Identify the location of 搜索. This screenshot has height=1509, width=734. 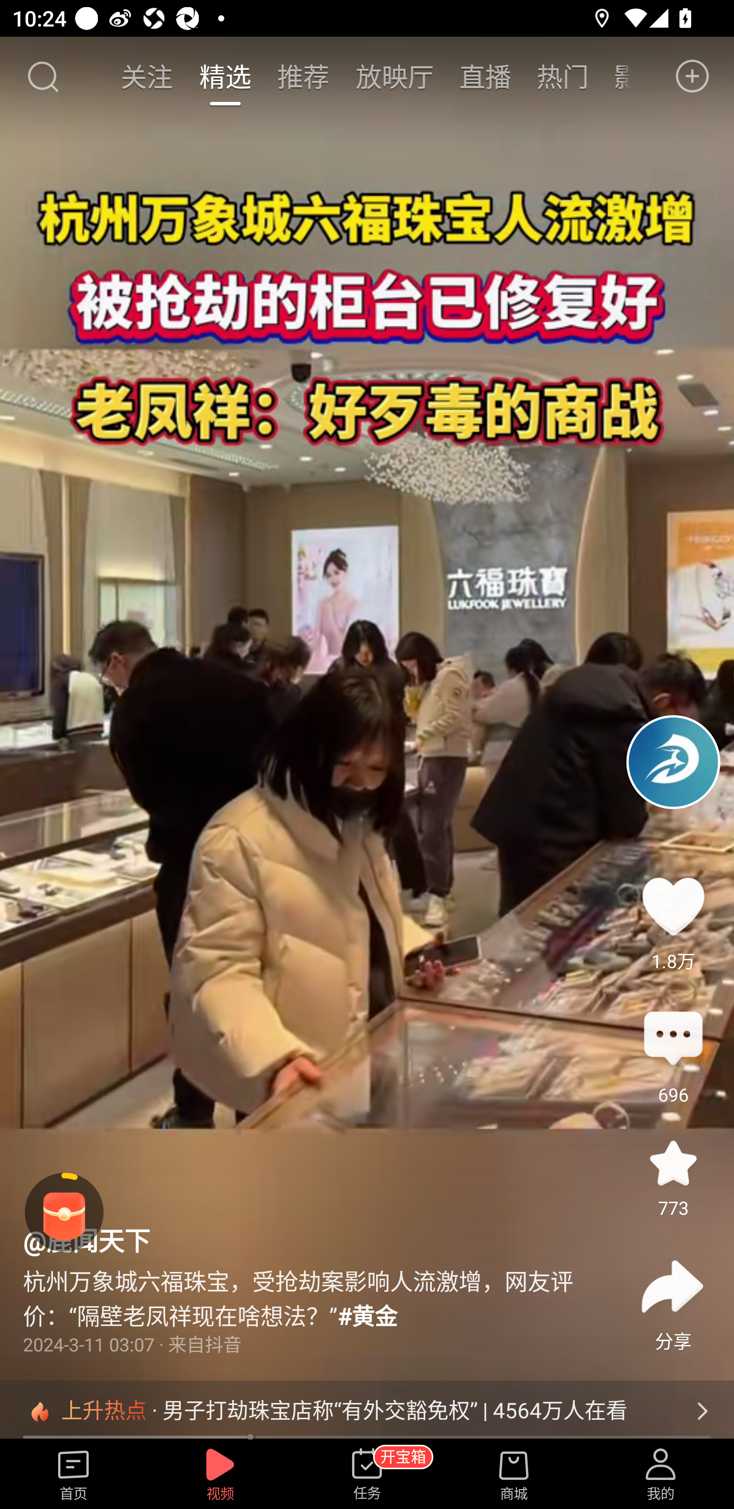
(42, 76).